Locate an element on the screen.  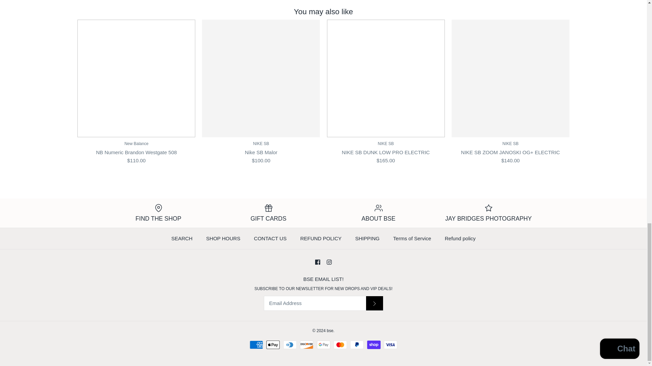
Instagram is located at coordinates (329, 262).